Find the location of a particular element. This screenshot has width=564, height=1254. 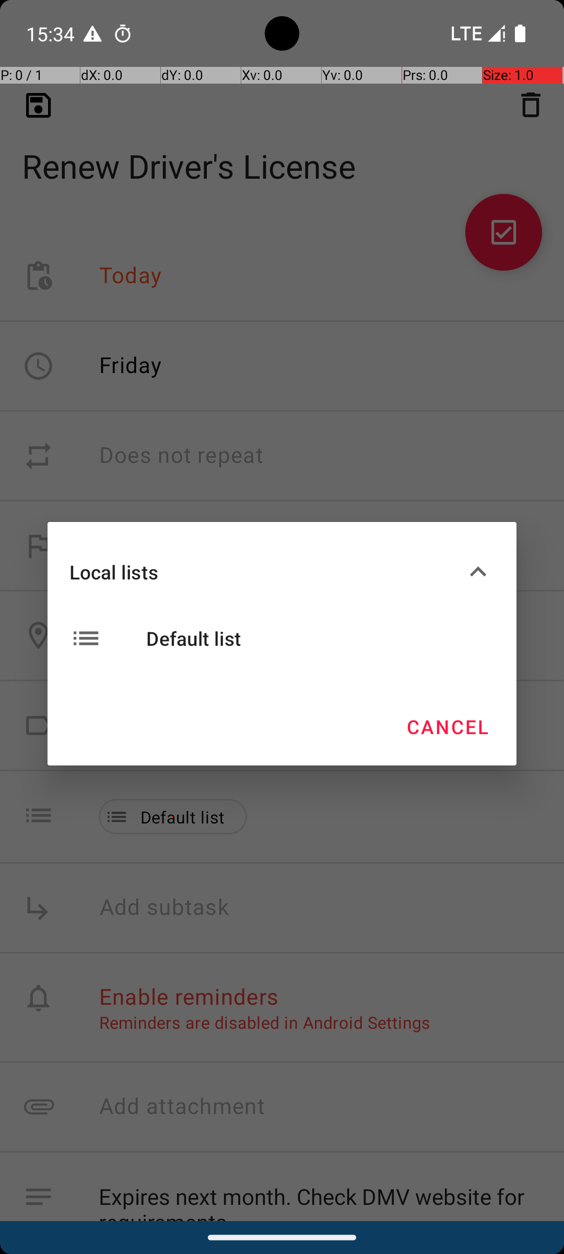

Local lists is located at coordinates (265, 572).